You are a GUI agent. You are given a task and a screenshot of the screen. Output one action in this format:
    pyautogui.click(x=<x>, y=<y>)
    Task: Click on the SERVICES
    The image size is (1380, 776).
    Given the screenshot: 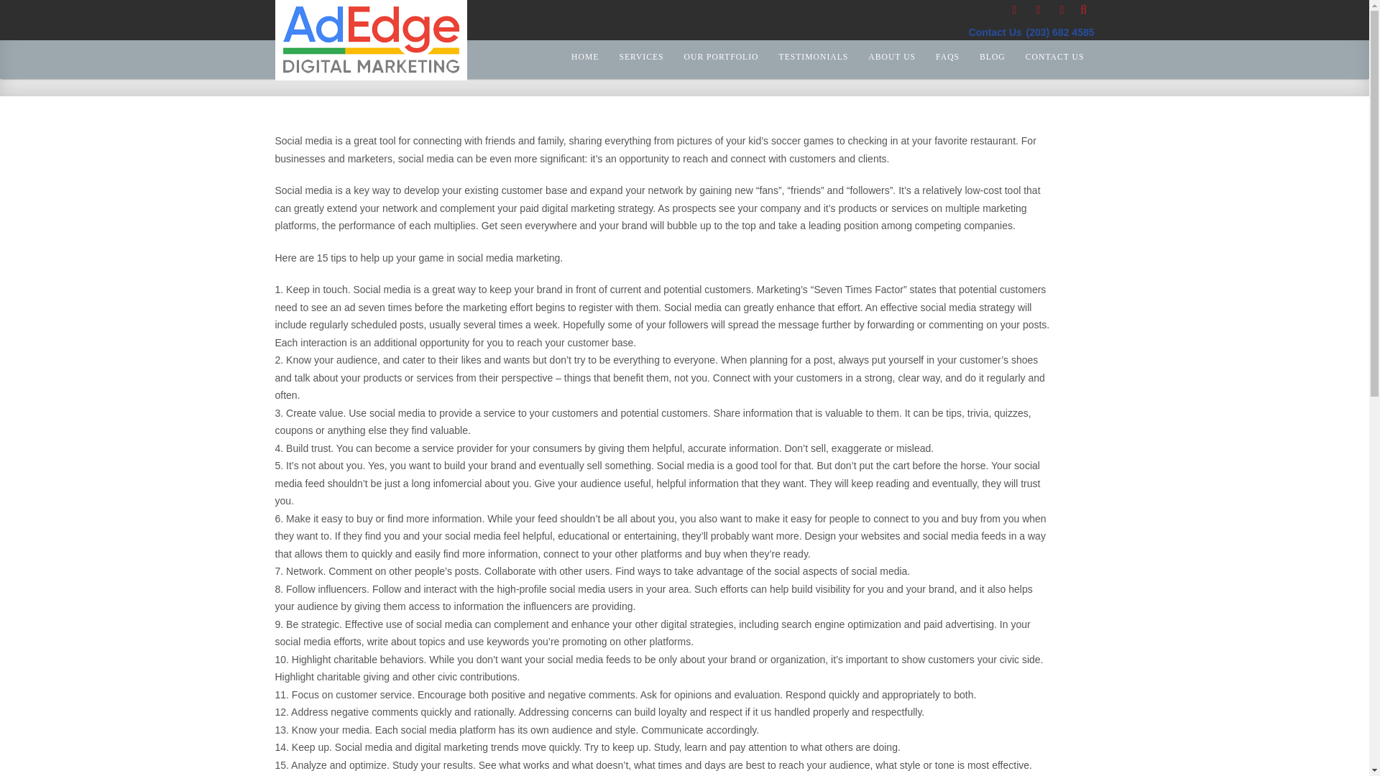 What is the action you would take?
    pyautogui.click(x=641, y=56)
    